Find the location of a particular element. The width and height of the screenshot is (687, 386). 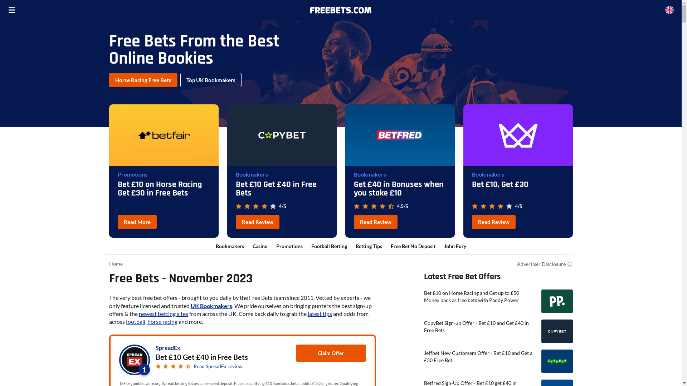

Free Bet No Deposit is located at coordinates (413, 246).